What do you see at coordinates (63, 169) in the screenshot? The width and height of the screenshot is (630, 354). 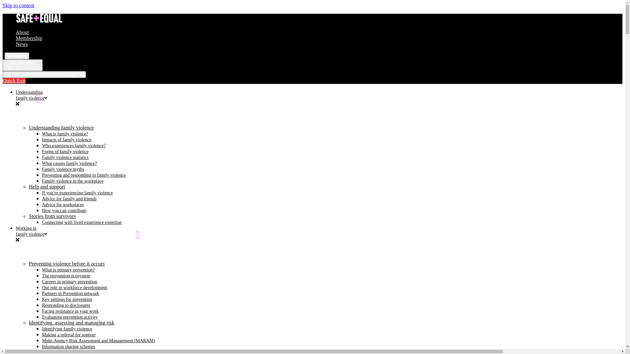 I see `Family violence myths` at bounding box center [63, 169].